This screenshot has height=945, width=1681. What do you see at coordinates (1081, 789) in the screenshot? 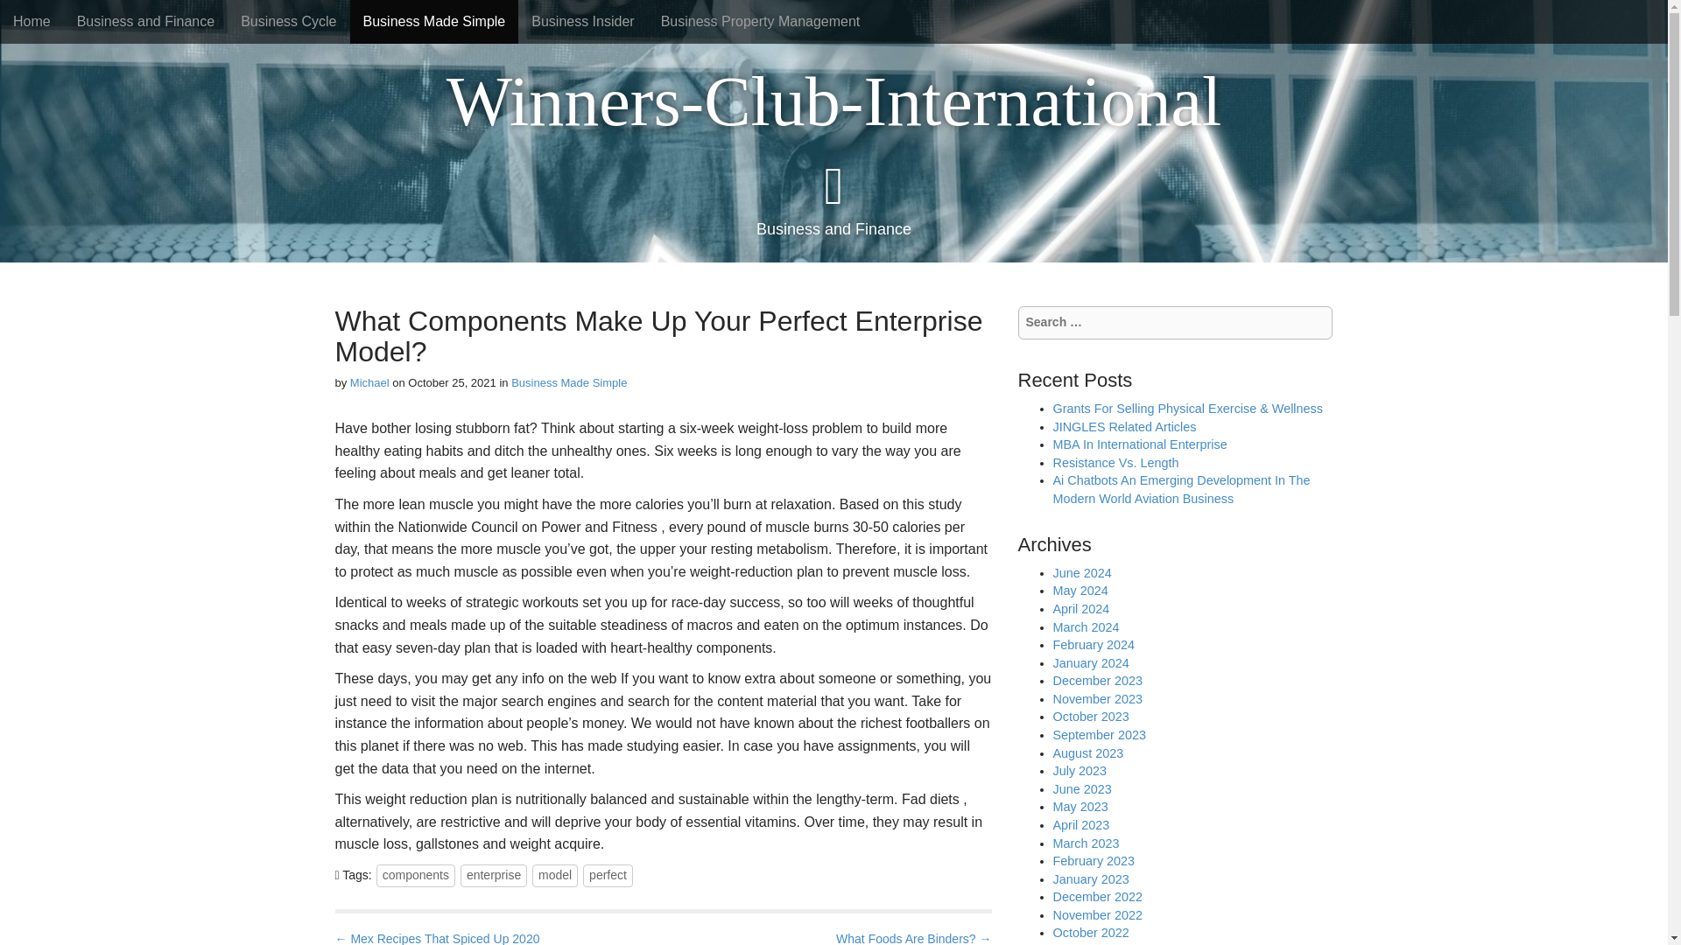
I see `June 2023` at bounding box center [1081, 789].